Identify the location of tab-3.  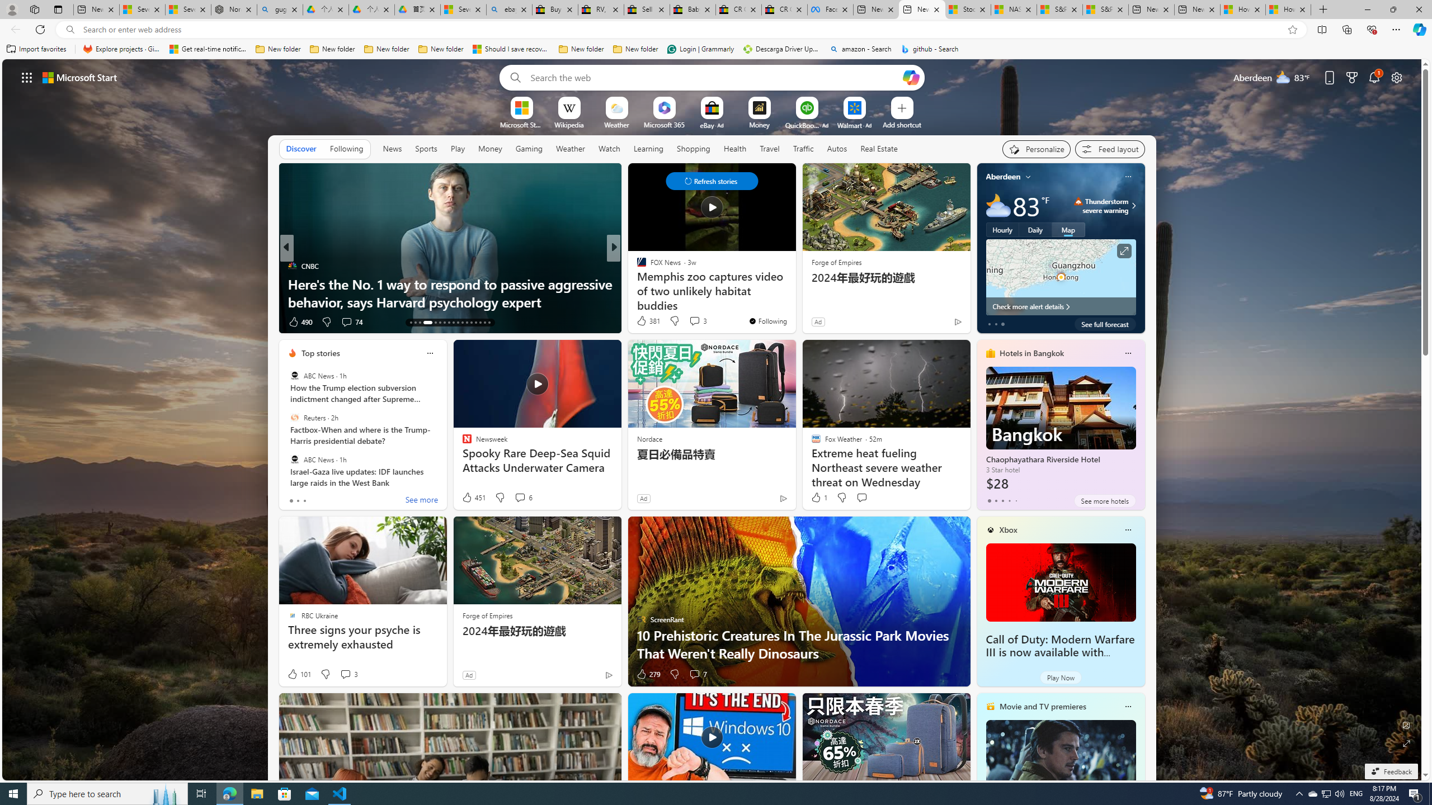
(1009, 500).